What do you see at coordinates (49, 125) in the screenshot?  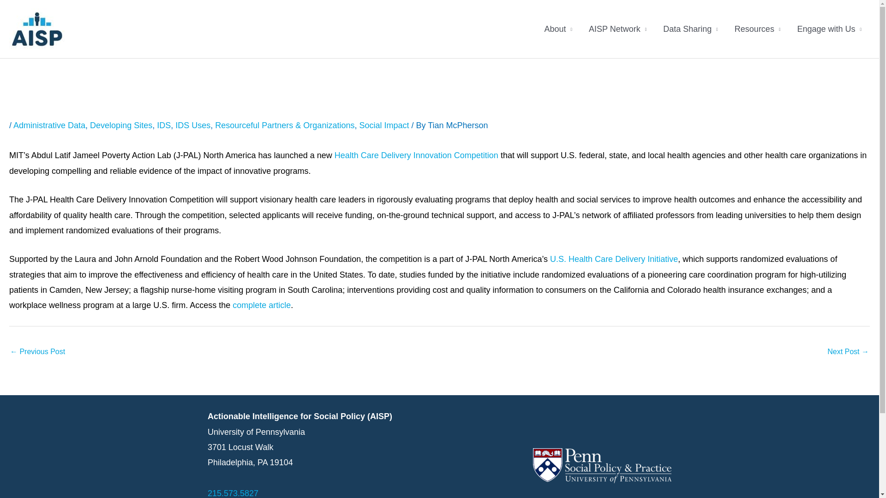 I see `Administrative Data` at bounding box center [49, 125].